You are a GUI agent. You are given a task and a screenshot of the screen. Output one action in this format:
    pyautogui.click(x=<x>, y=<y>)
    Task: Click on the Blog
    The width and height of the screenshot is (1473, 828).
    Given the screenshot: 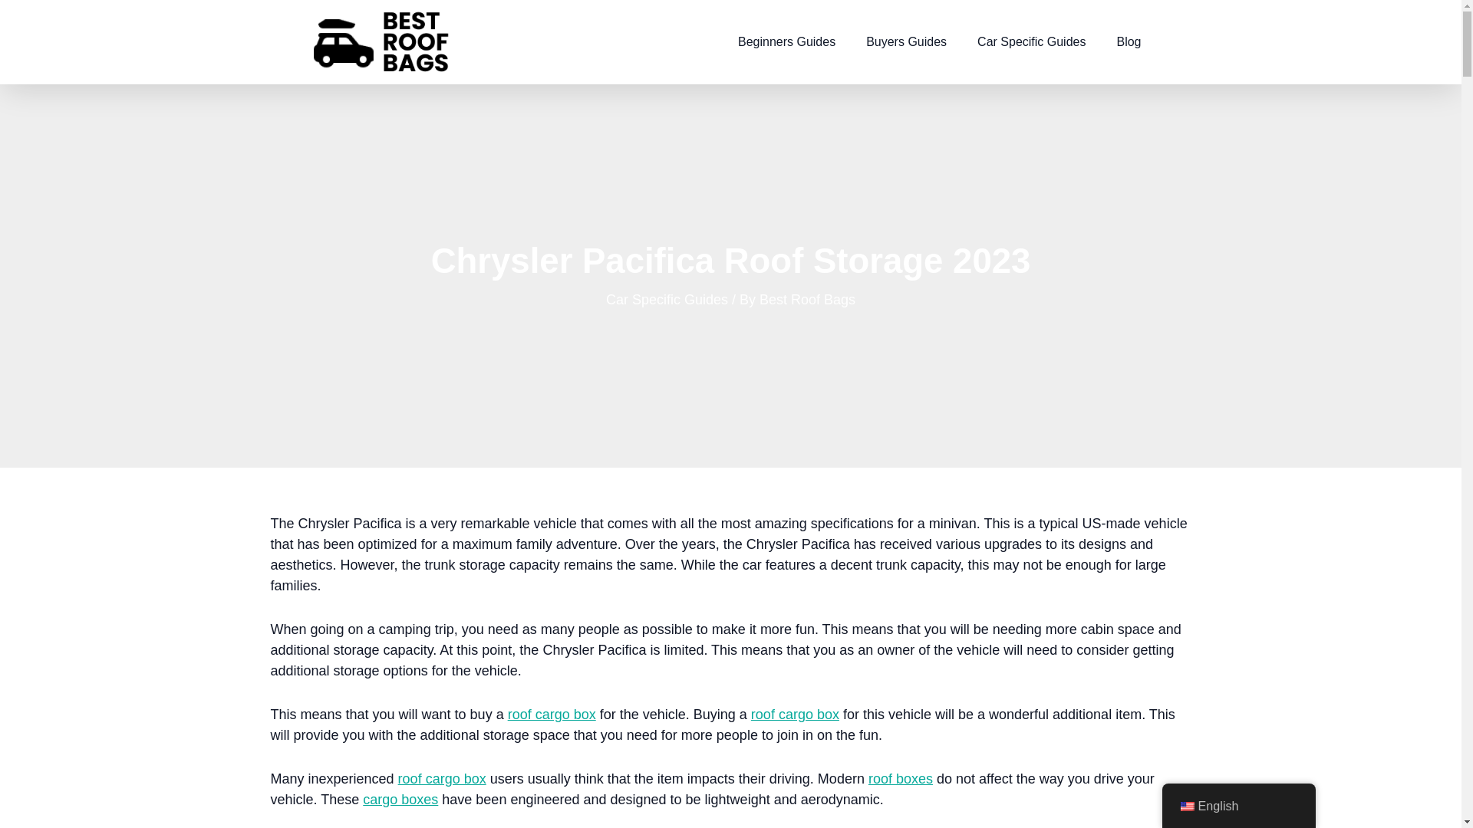 What is the action you would take?
    pyautogui.click(x=1128, y=41)
    